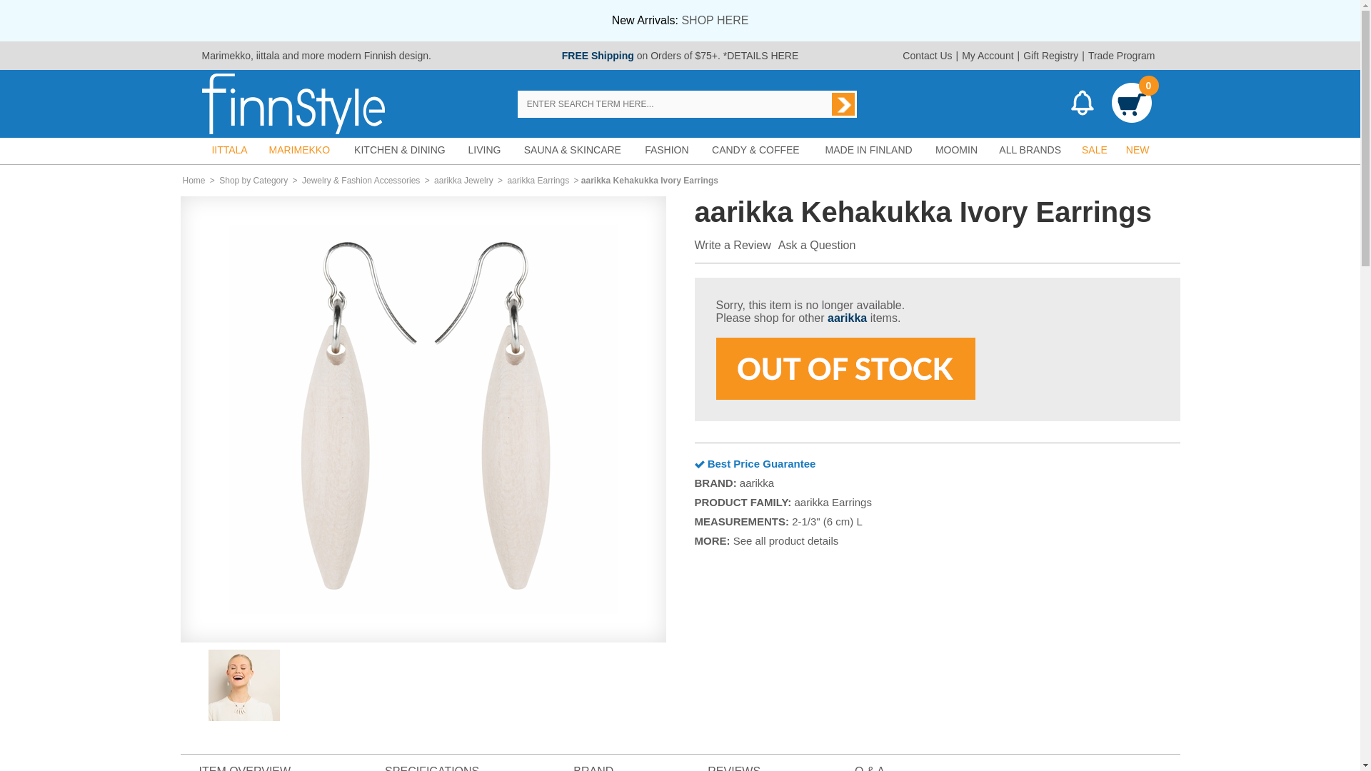 The height and width of the screenshot is (771, 1371). What do you see at coordinates (927, 56) in the screenshot?
I see `Contact Us` at bounding box center [927, 56].